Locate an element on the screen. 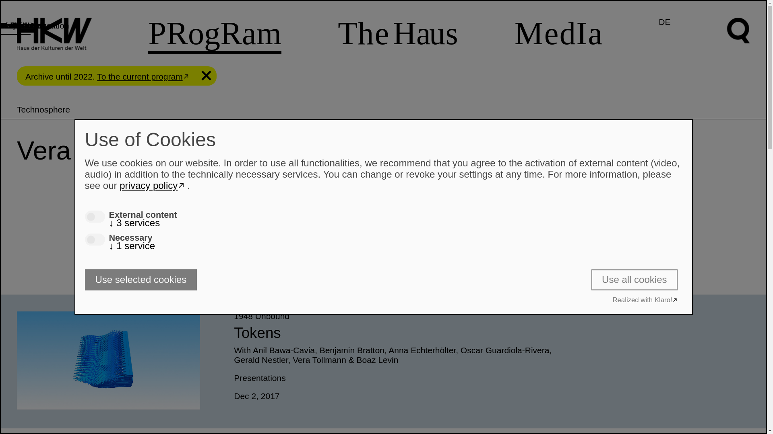 This screenshot has height=434, width=773. About us is located at coordinates (17, 25).